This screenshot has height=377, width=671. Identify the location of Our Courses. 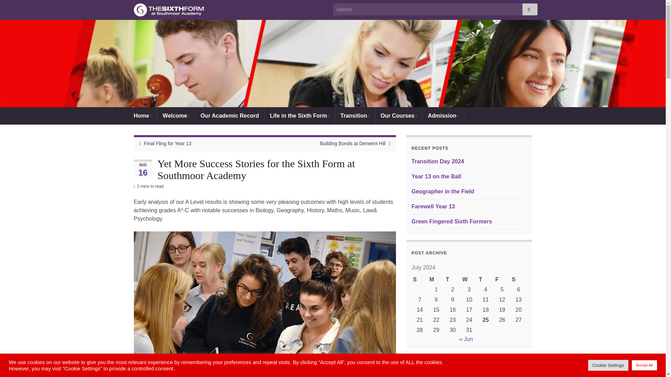
(398, 116).